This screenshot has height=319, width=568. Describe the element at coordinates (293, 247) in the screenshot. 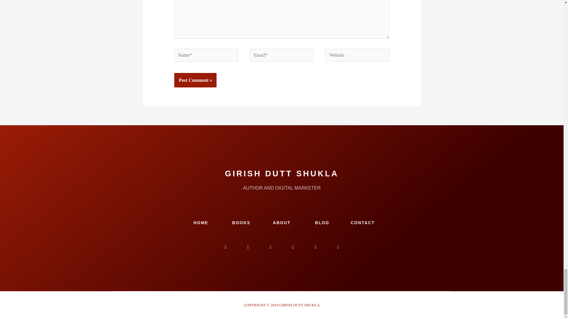

I see `Twitter` at that location.